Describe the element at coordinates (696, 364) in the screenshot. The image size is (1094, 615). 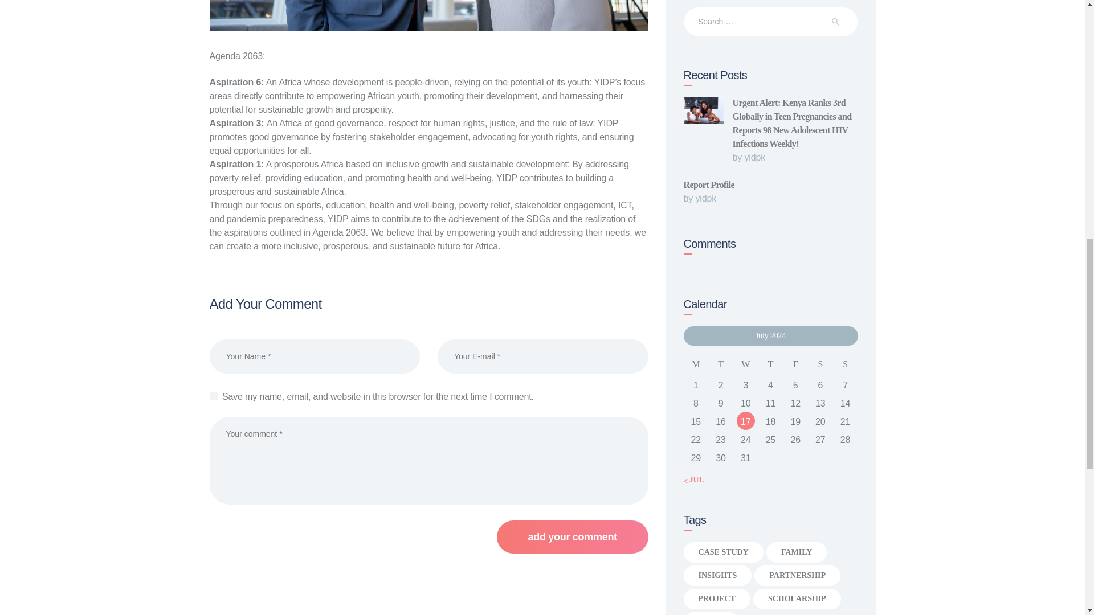
I see `Monday` at that location.